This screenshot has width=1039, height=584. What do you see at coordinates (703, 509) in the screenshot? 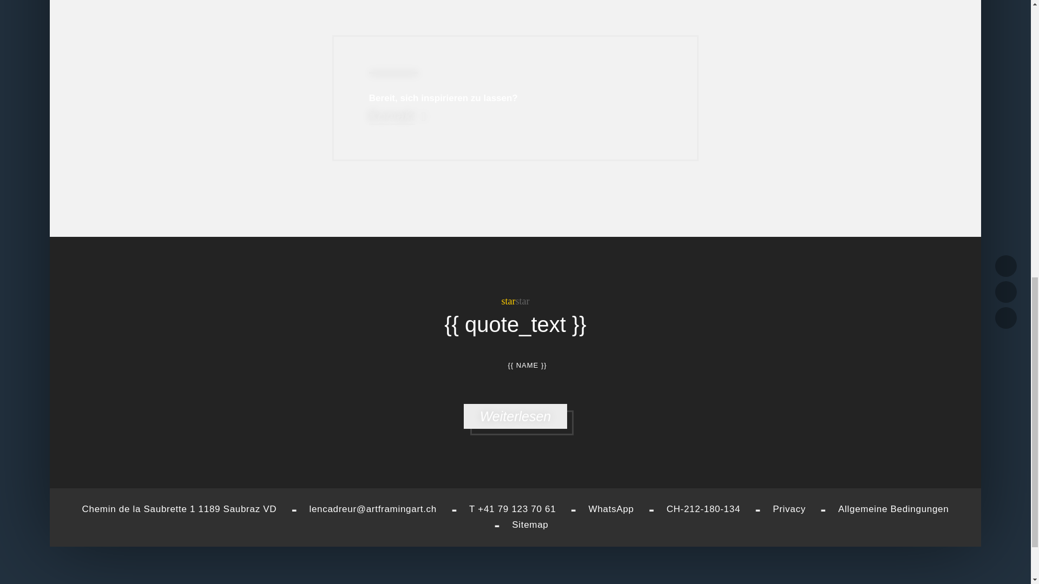
I see `CH-212-180-134` at bounding box center [703, 509].